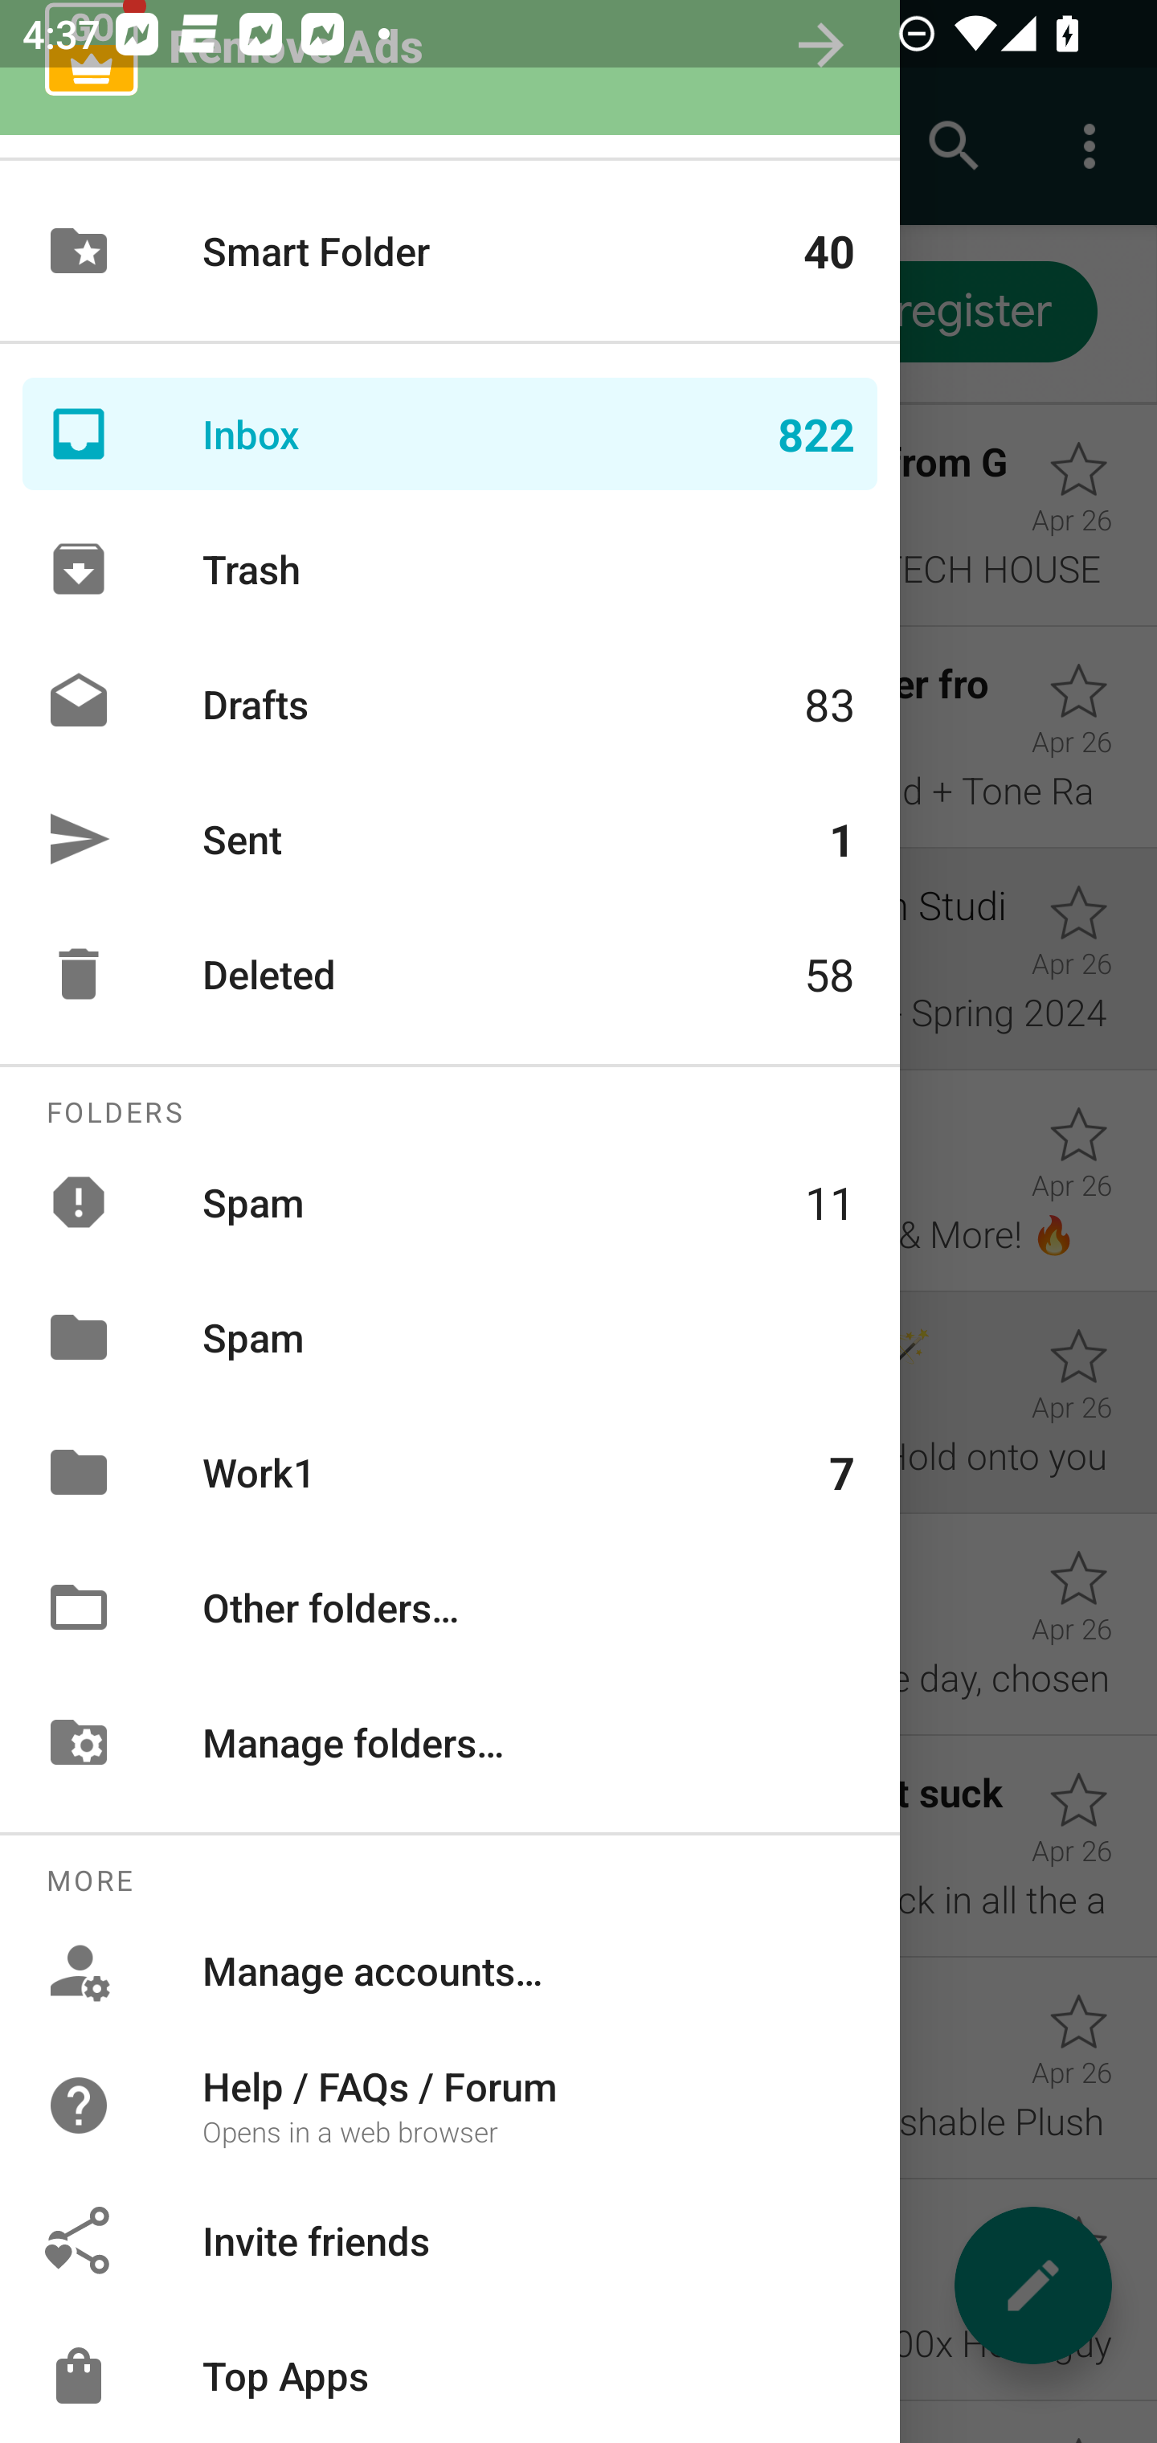 The image size is (1157, 2443). Describe the element at coordinates (450, 1607) in the screenshot. I see `Other folders…` at that location.